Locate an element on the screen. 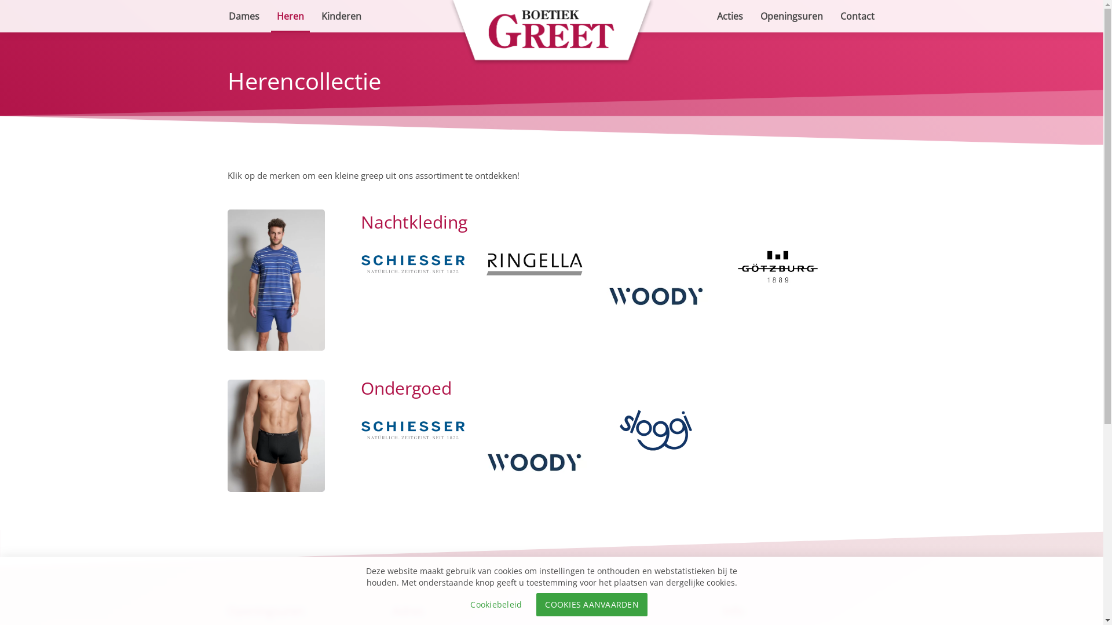 The width and height of the screenshot is (1112, 625). Cookiebeleid is located at coordinates (496, 605).